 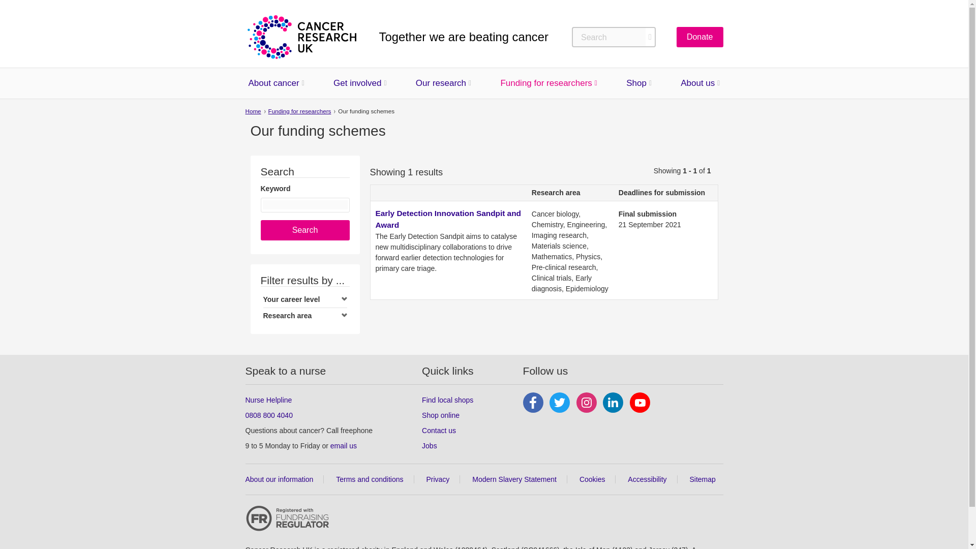 I want to click on Search, so click(x=305, y=230).